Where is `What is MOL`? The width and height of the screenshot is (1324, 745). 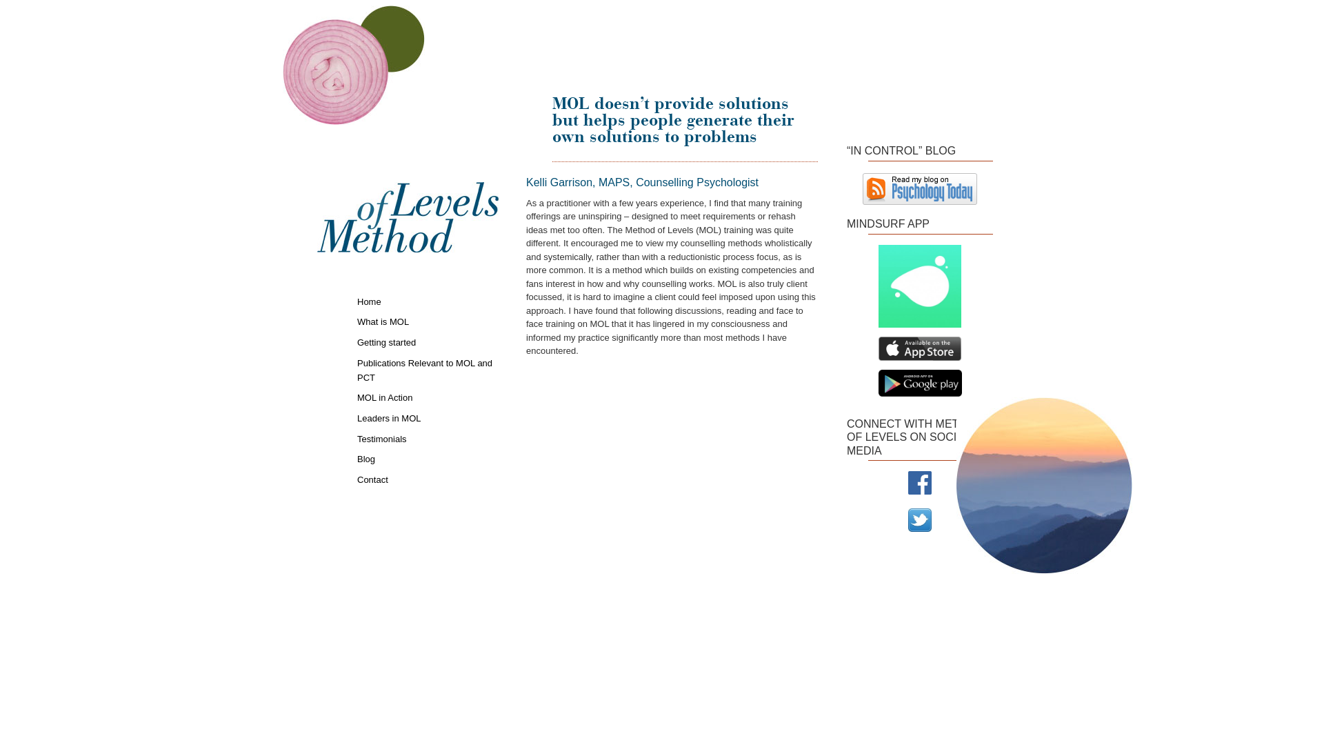 What is MOL is located at coordinates (428, 321).